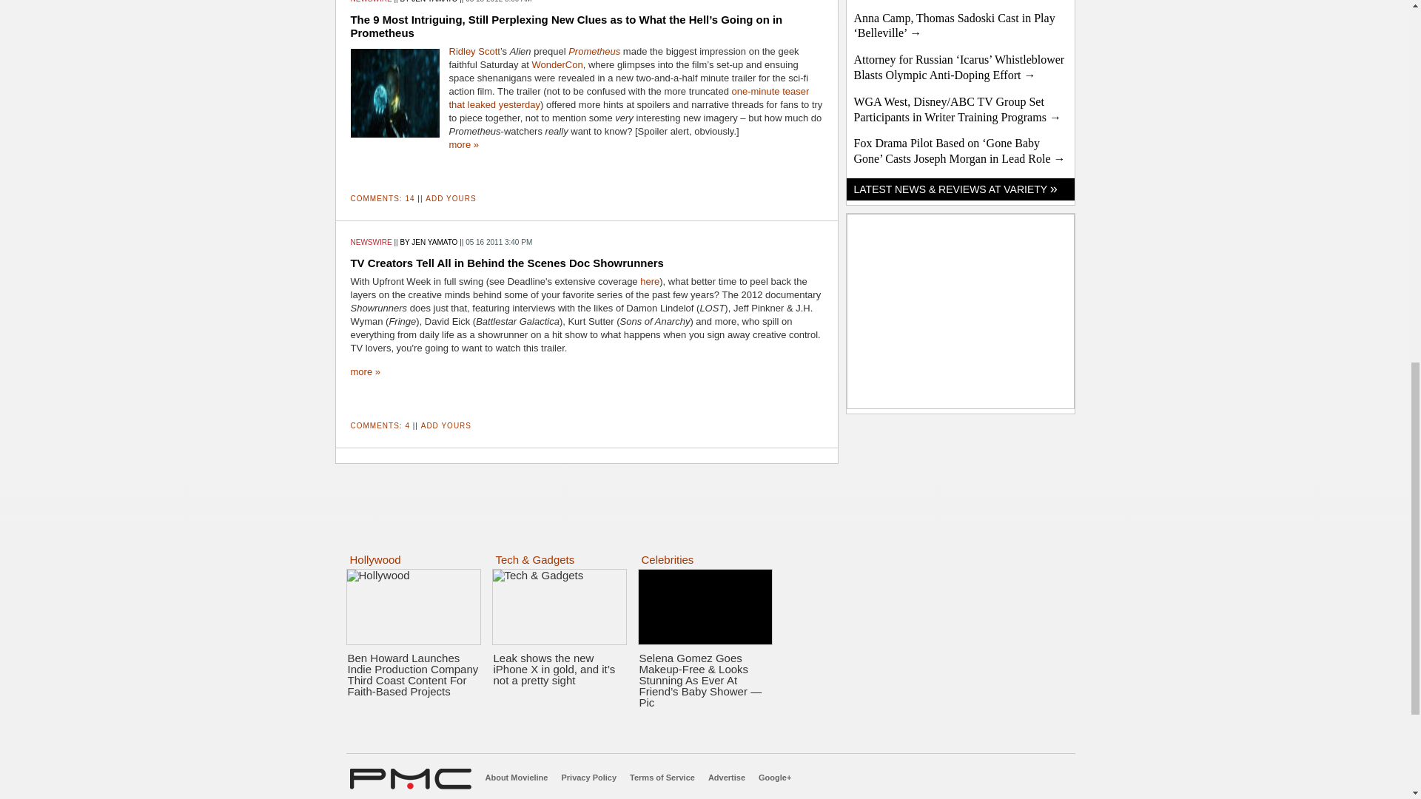 The image size is (1421, 799). Describe the element at coordinates (959, 67) in the screenshot. I see `Variety Film` at that location.